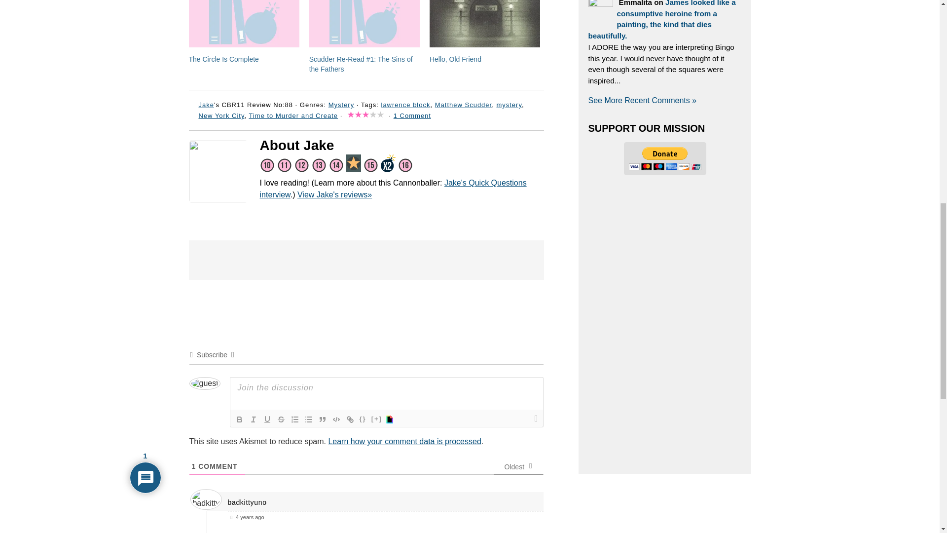  Describe the element at coordinates (223, 59) in the screenshot. I see `The Circle Is Complete` at that location.